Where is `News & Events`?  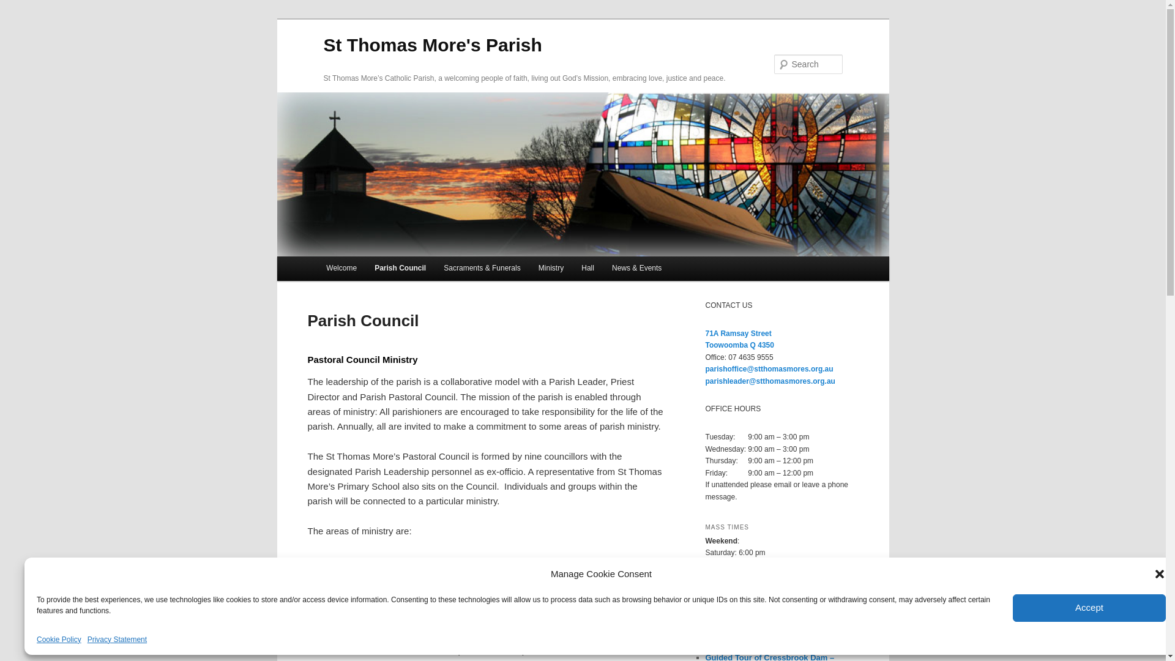 News & Events is located at coordinates (636, 269).